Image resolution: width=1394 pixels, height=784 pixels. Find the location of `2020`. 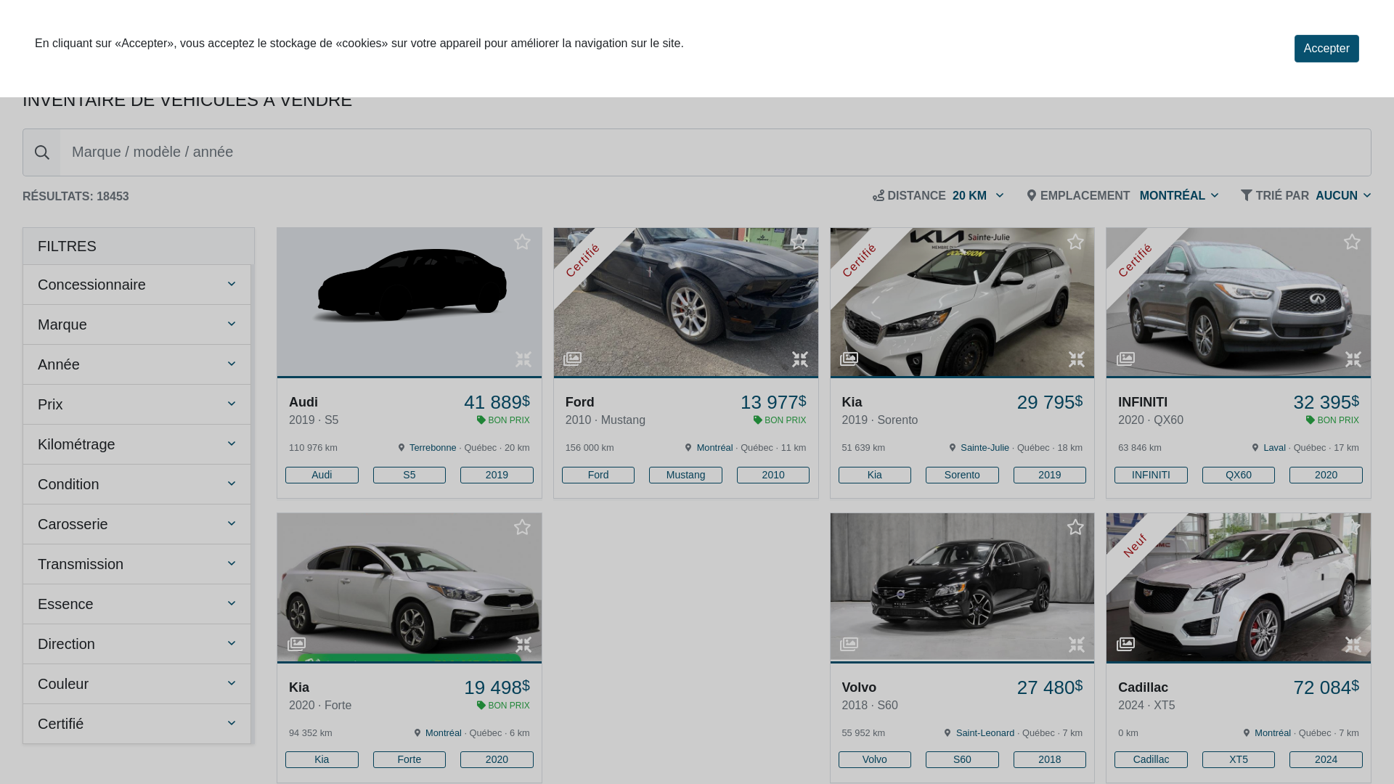

2020 is located at coordinates (497, 759).